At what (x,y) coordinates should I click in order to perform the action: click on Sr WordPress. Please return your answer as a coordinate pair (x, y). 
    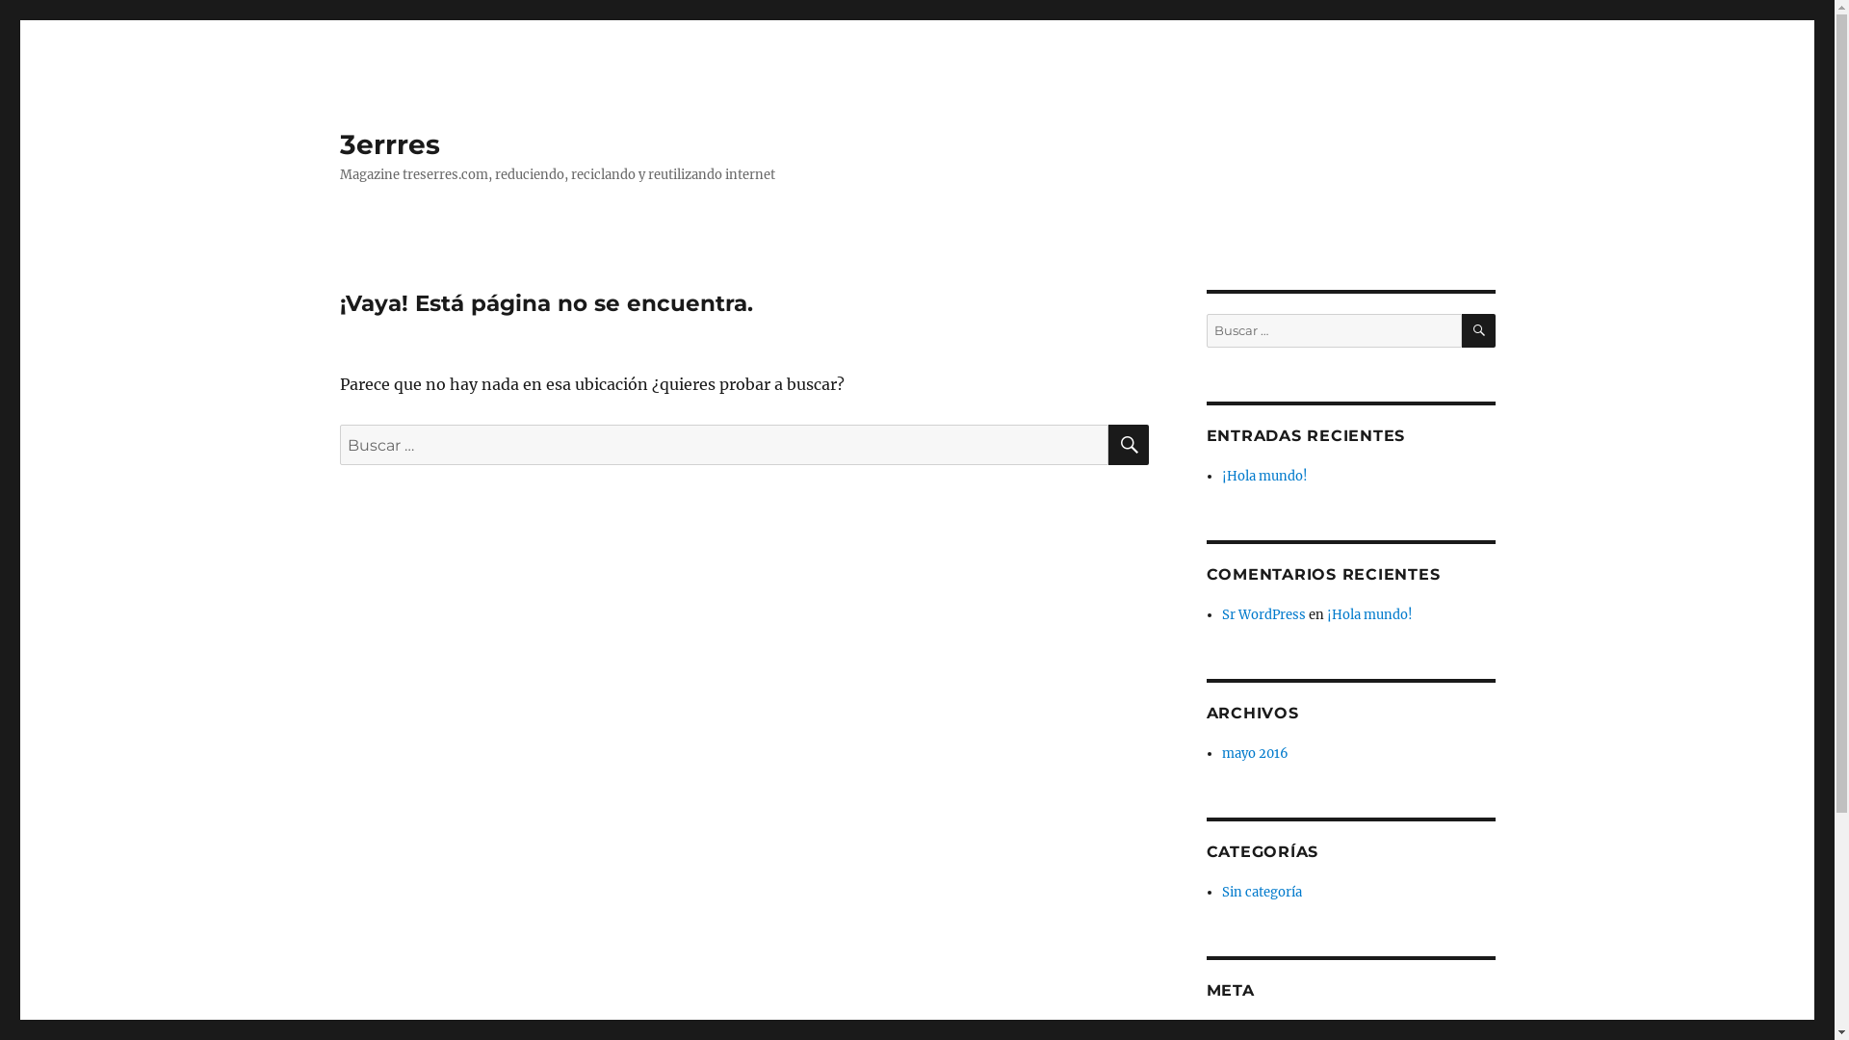
    Looking at the image, I should click on (1263, 614).